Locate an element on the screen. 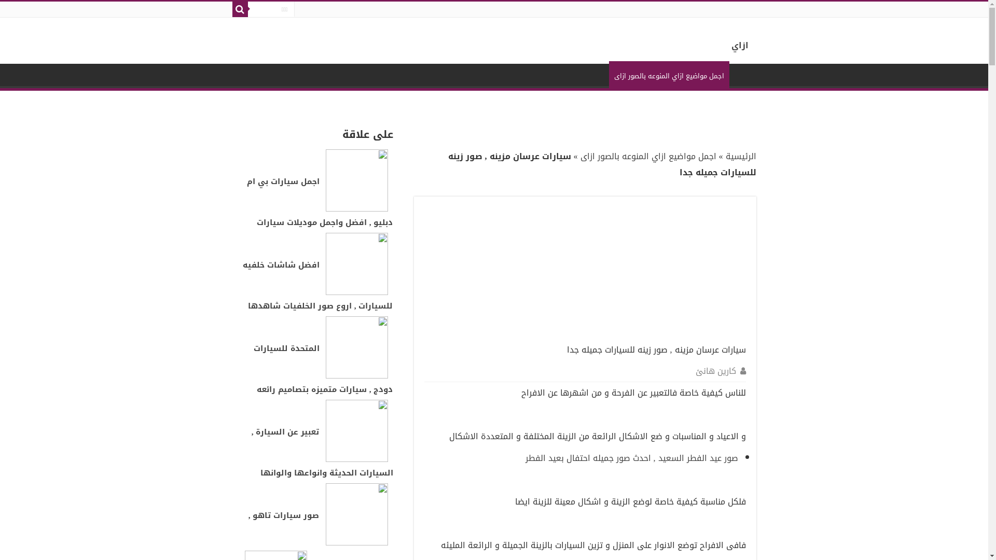 The width and height of the screenshot is (996, 560). home is located at coordinates (743, 75).